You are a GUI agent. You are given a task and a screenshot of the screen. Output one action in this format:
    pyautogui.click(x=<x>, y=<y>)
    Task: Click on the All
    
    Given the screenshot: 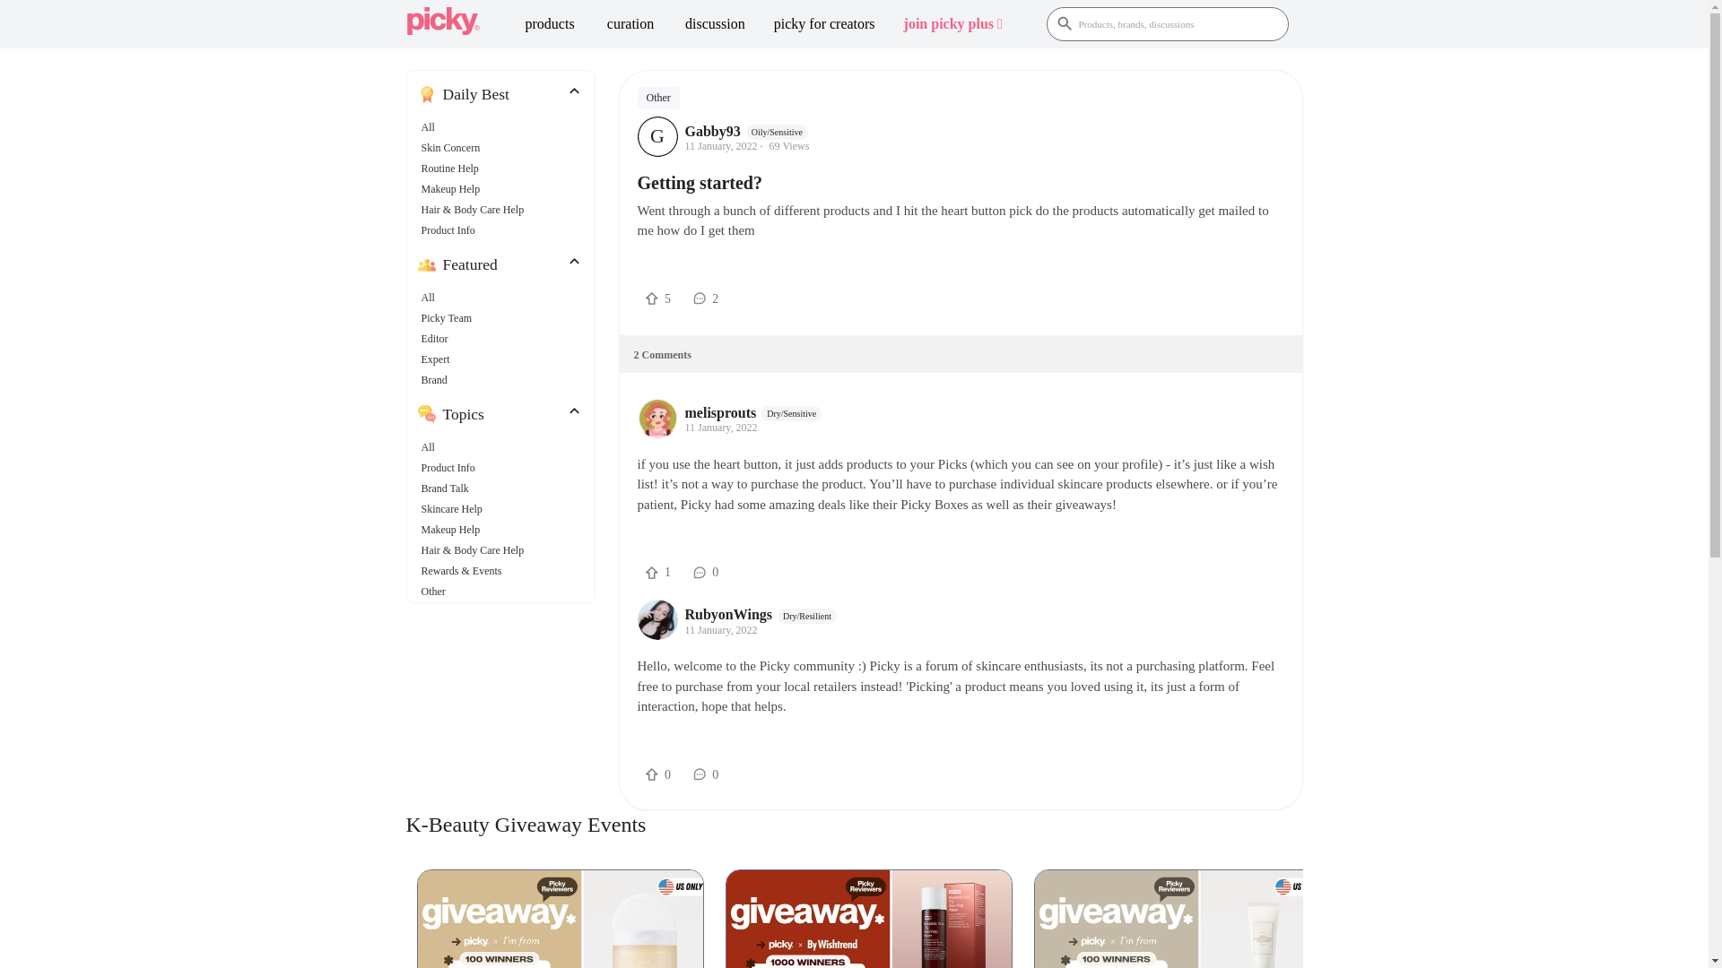 What is the action you would take?
    pyautogui.click(x=504, y=127)
    